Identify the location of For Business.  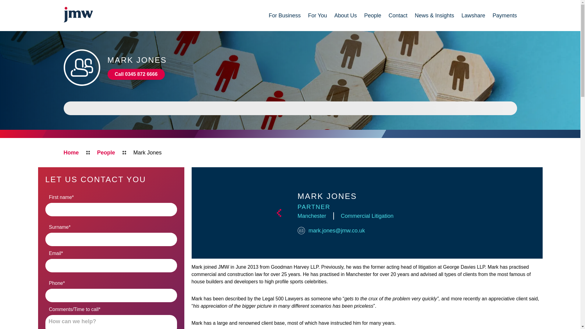
(285, 15).